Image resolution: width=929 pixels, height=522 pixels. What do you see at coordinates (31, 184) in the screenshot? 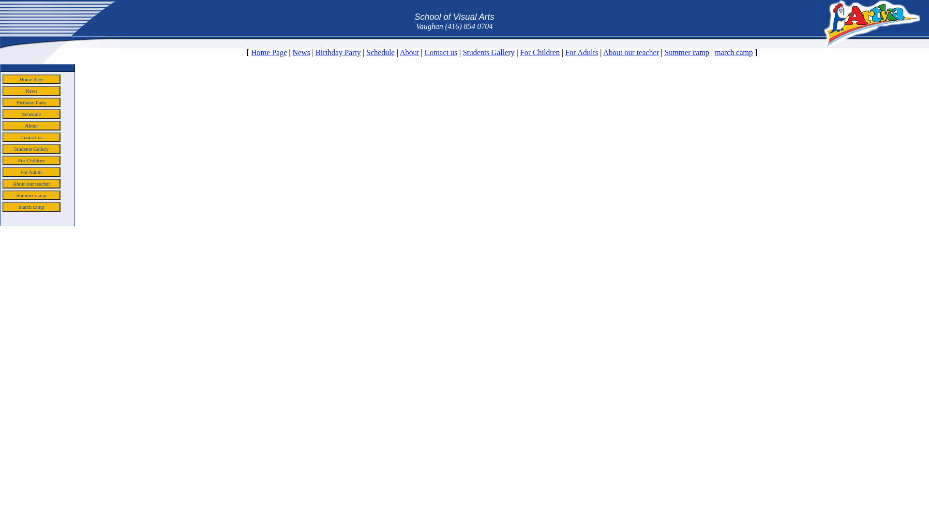
I see `About our teacher` at bounding box center [31, 184].